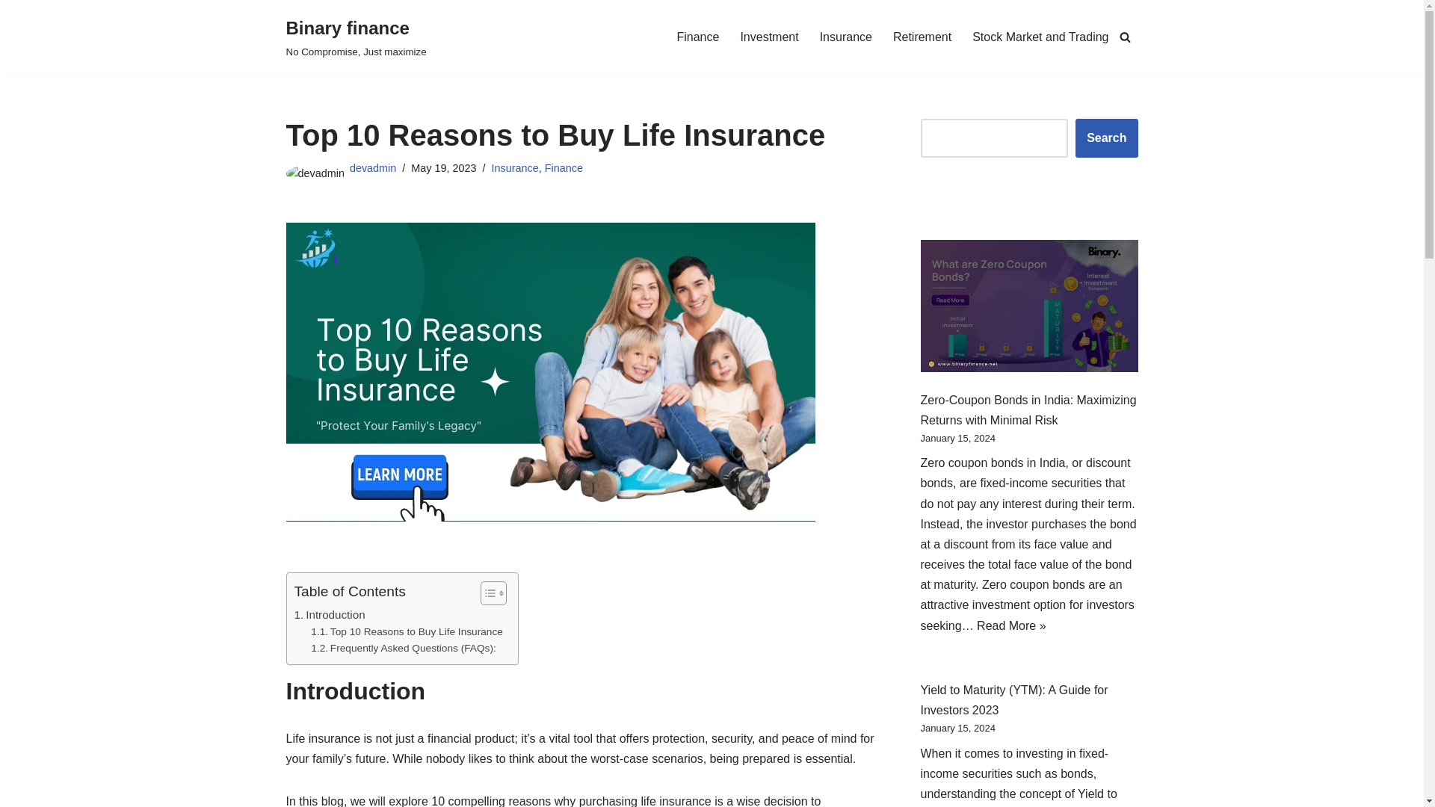 This screenshot has height=807, width=1435. What do you see at coordinates (768, 36) in the screenshot?
I see `Investment` at bounding box center [768, 36].